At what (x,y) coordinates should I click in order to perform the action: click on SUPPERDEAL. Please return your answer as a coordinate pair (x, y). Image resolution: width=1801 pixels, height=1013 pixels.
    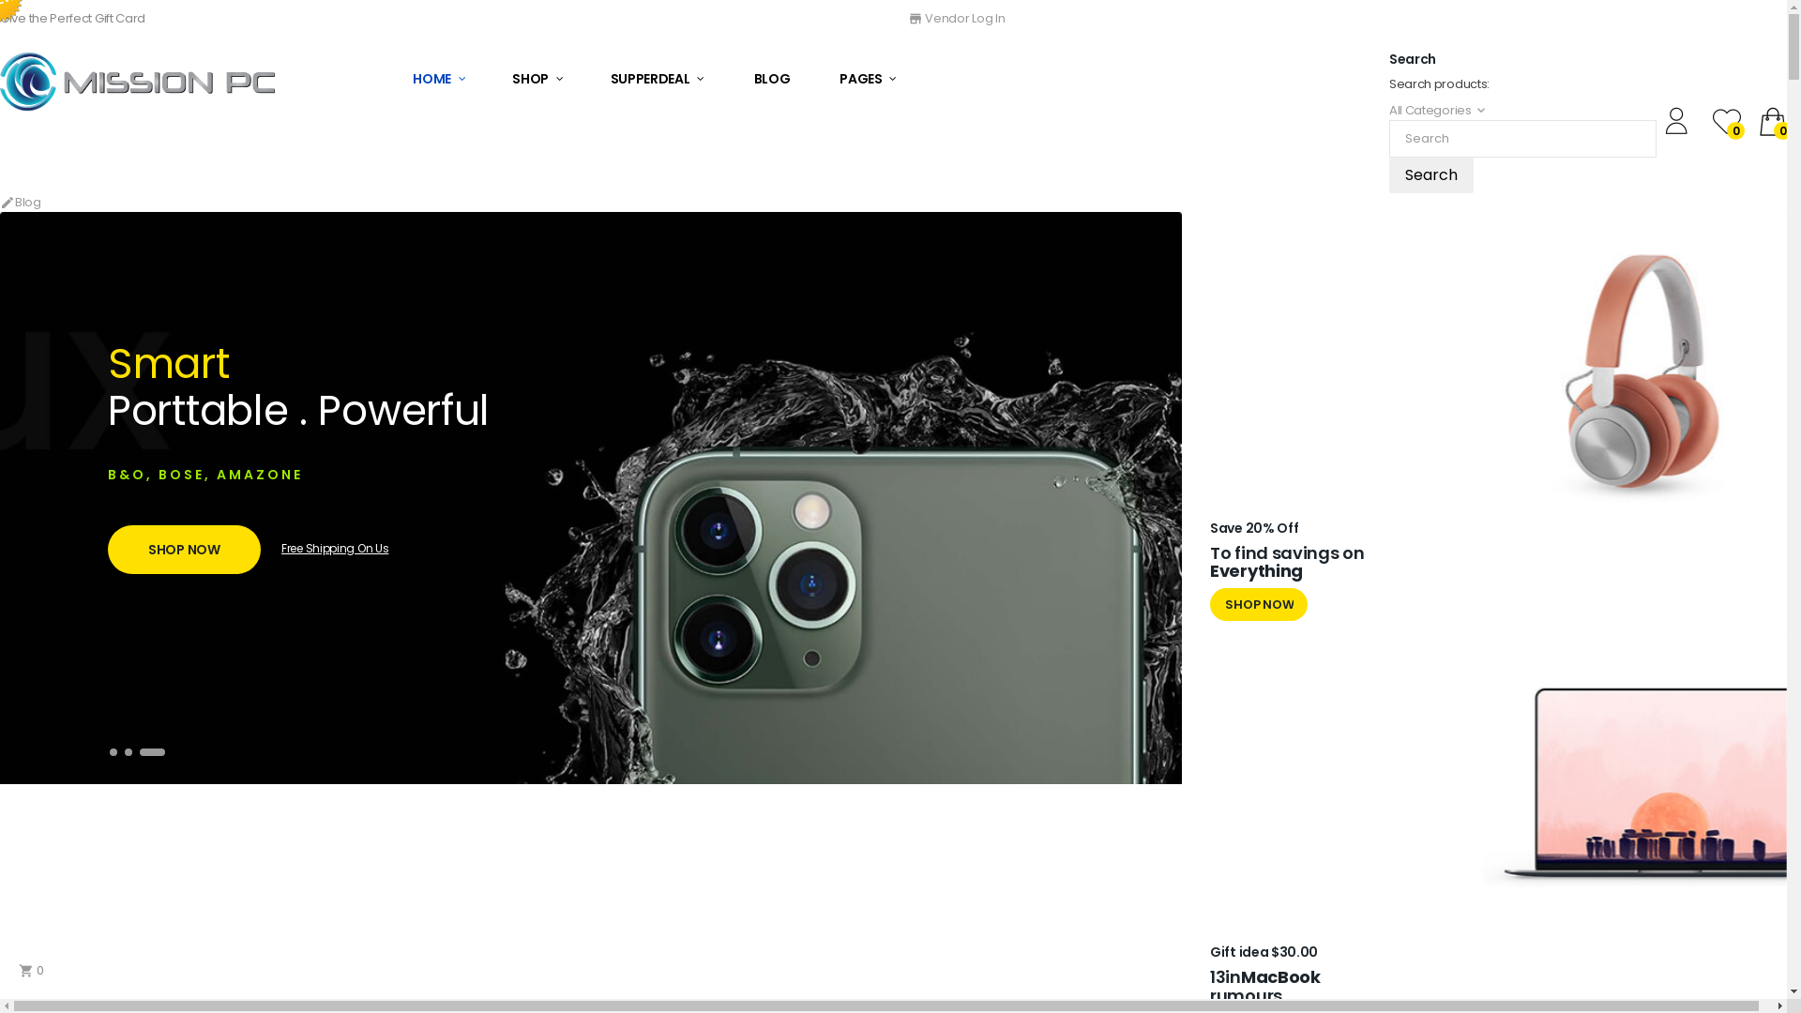
    Looking at the image, I should click on (658, 79).